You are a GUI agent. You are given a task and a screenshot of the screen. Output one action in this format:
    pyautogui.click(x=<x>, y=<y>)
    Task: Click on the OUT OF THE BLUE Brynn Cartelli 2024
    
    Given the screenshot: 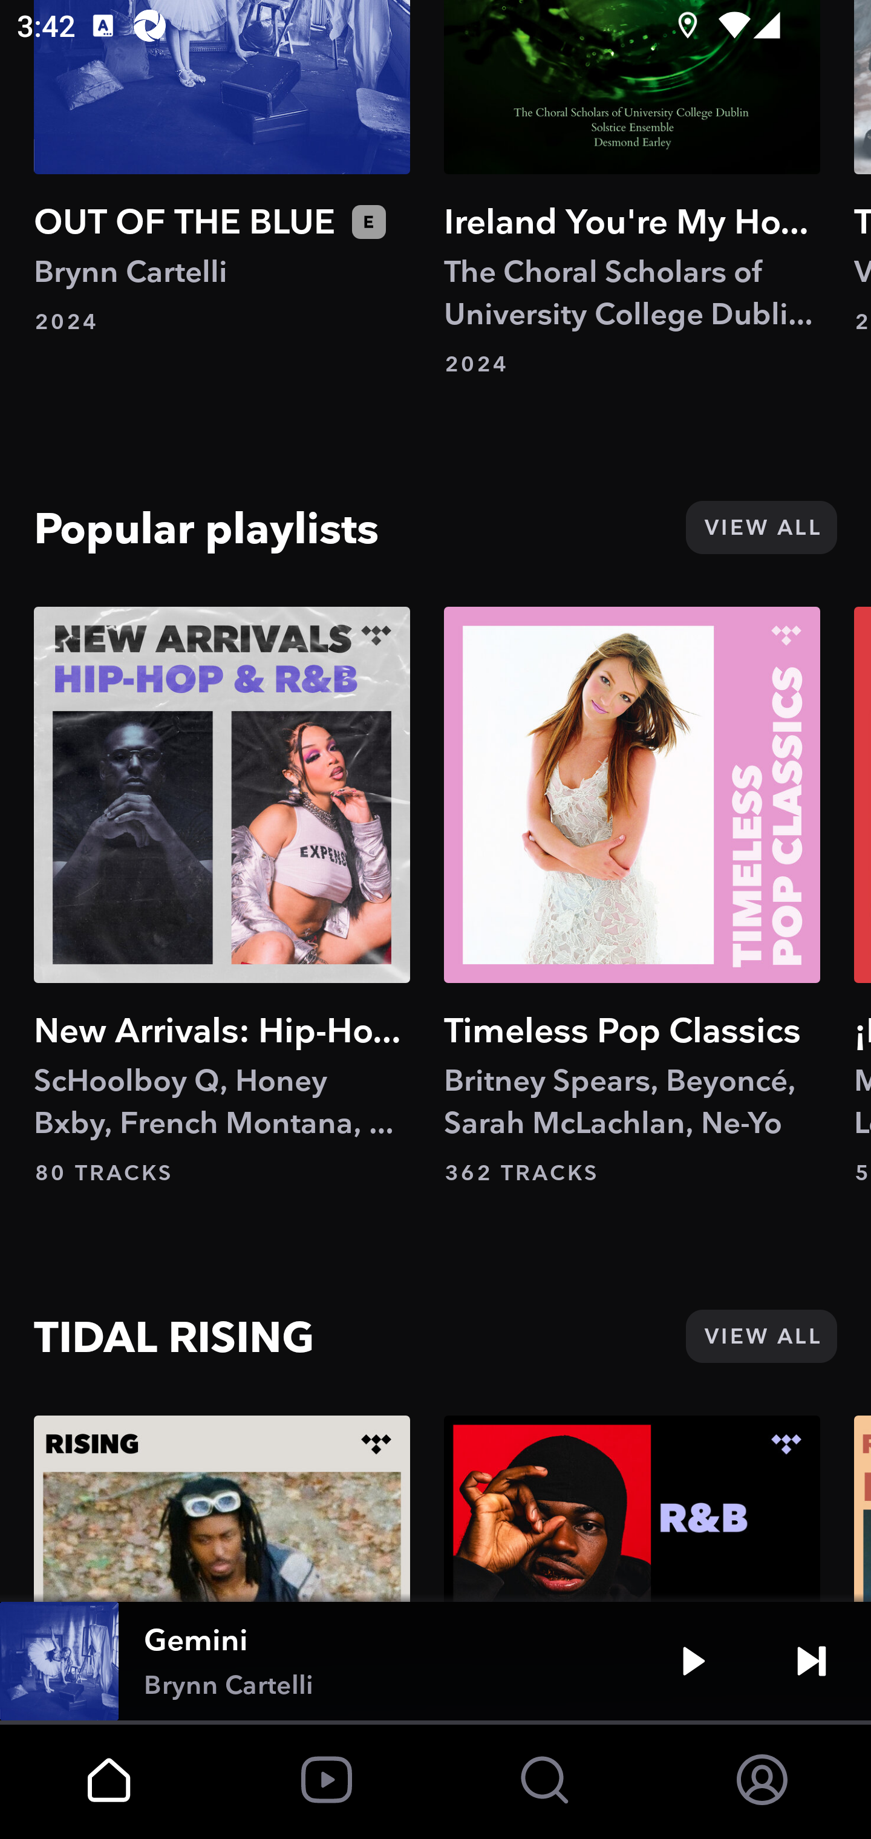 What is the action you would take?
    pyautogui.click(x=222, y=168)
    